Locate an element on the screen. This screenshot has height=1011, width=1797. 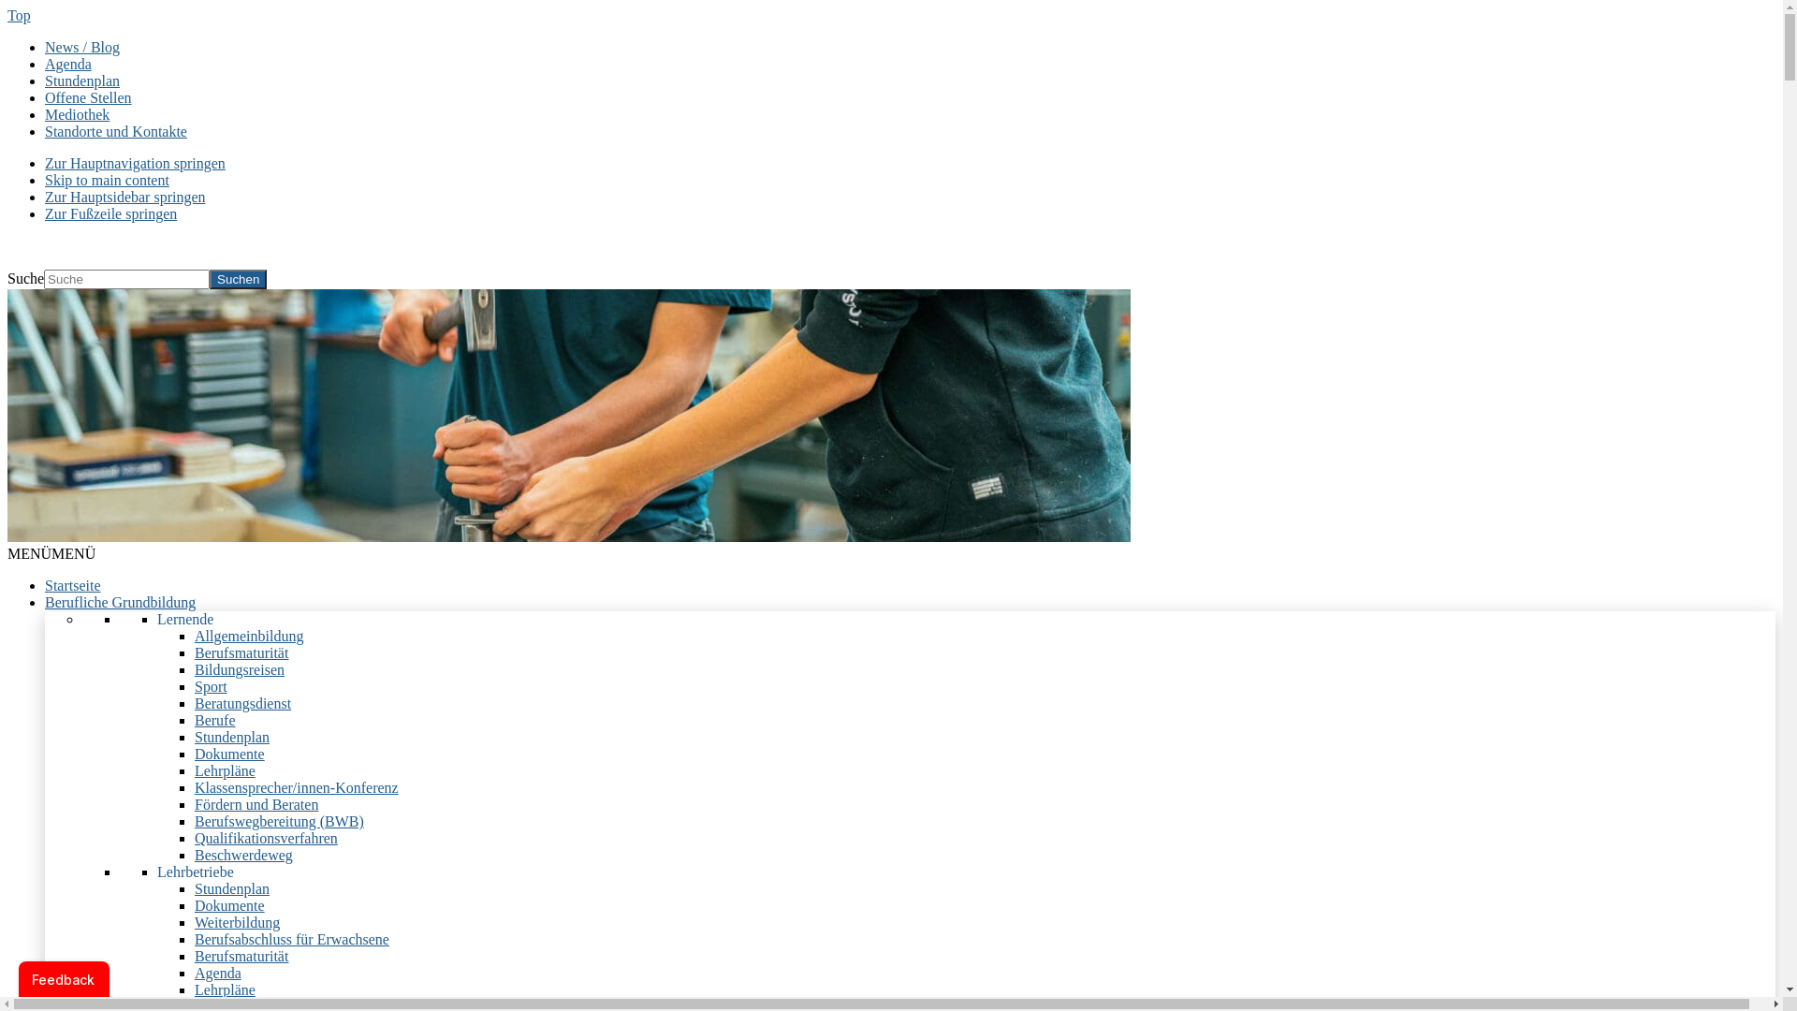
BBZ BL is located at coordinates (34, 245).